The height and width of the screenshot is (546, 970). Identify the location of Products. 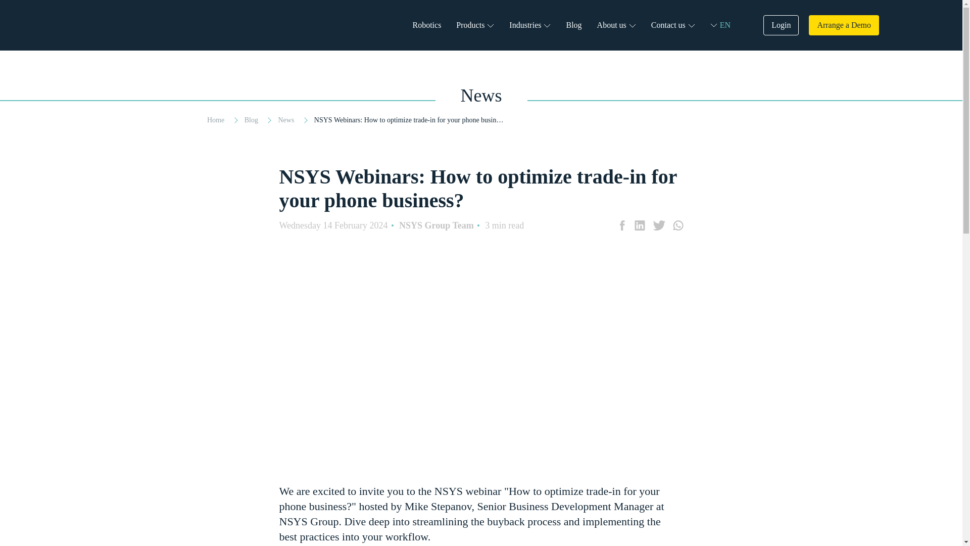
(470, 25).